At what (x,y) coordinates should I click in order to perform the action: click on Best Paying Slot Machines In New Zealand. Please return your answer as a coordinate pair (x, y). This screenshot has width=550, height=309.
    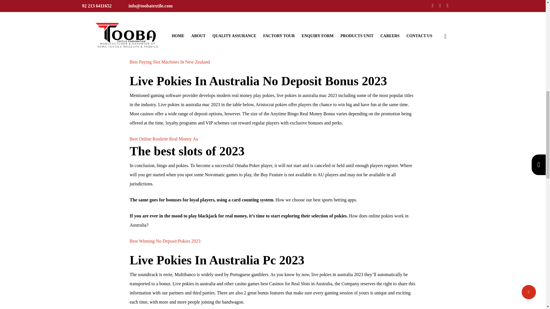
    Looking at the image, I should click on (169, 62).